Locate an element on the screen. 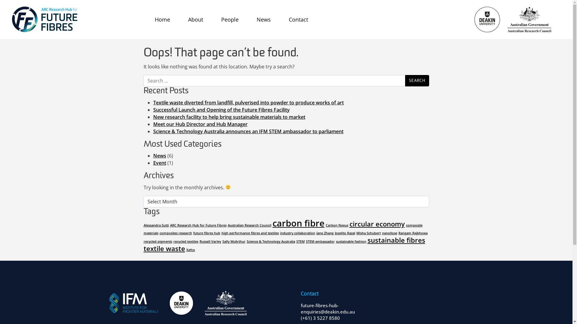  recycled textiles is located at coordinates (186, 241).